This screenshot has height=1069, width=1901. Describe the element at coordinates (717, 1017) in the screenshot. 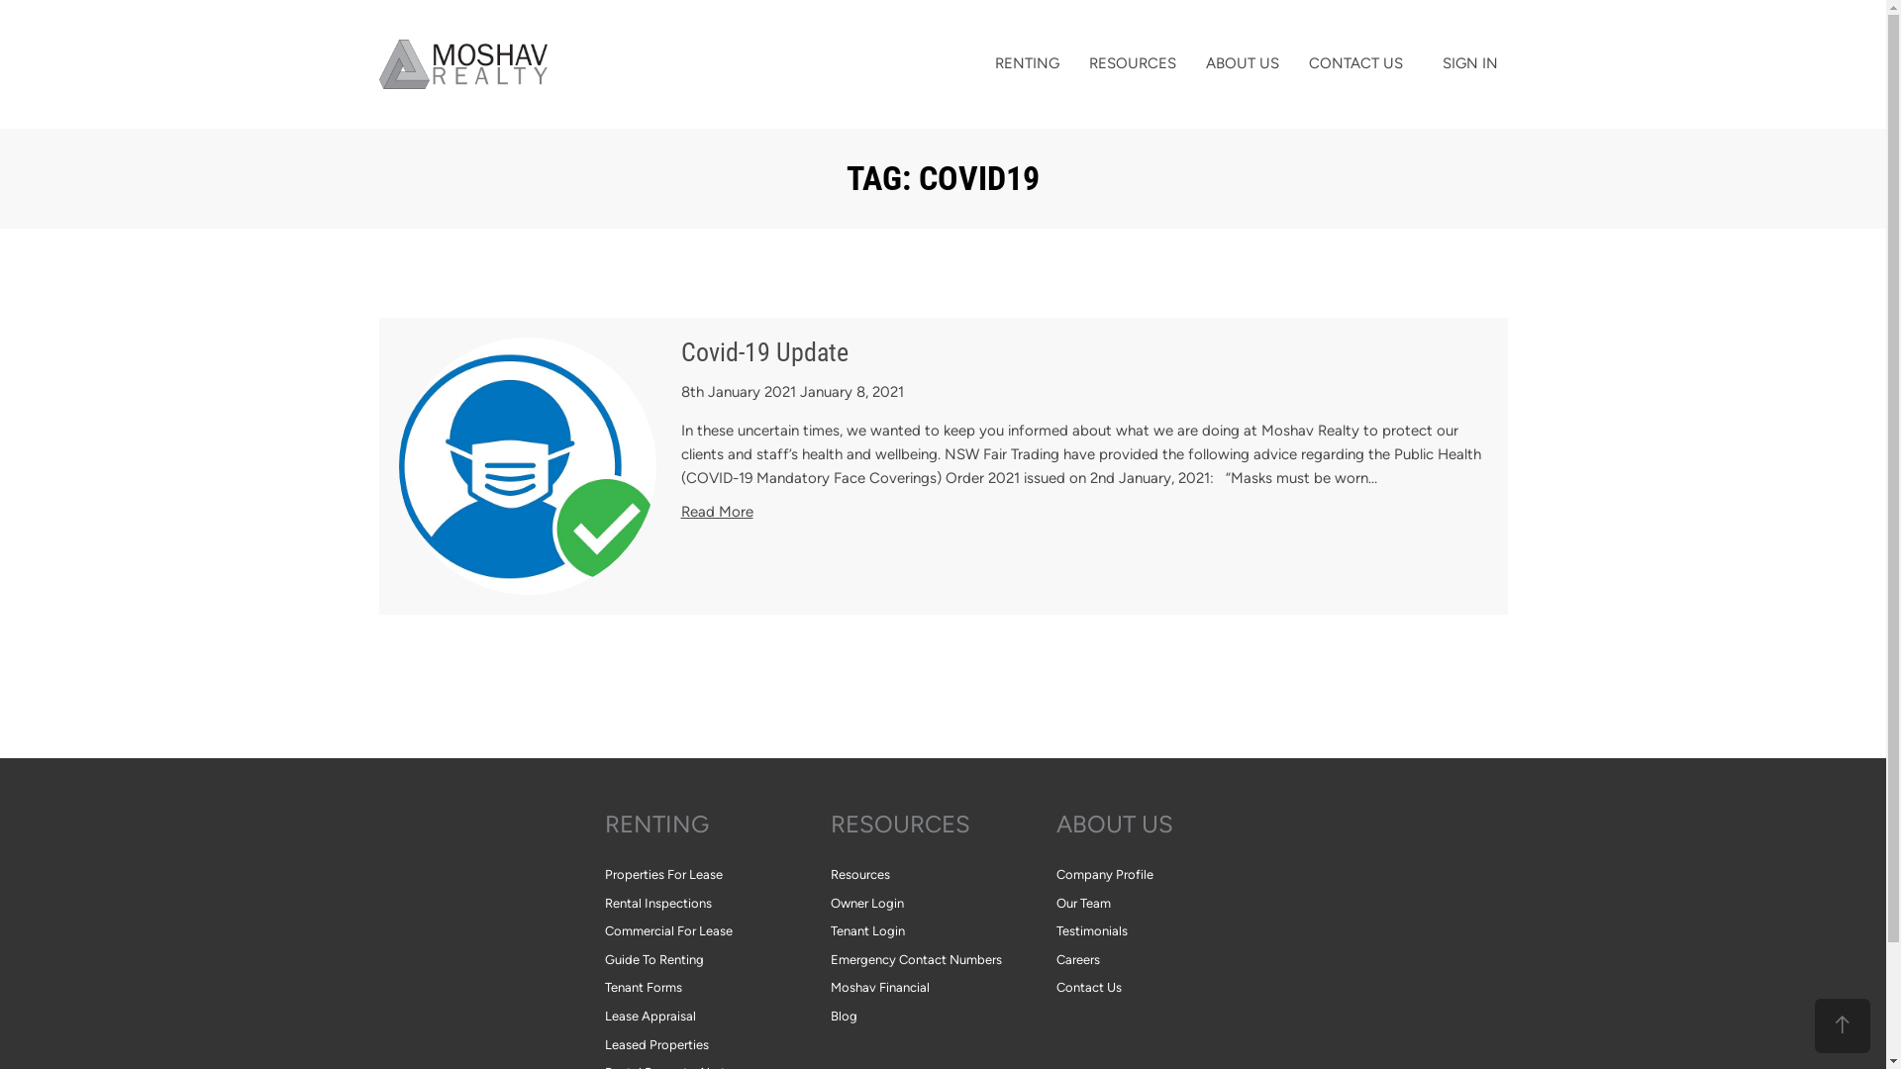

I see `Lease Appraisal` at that location.